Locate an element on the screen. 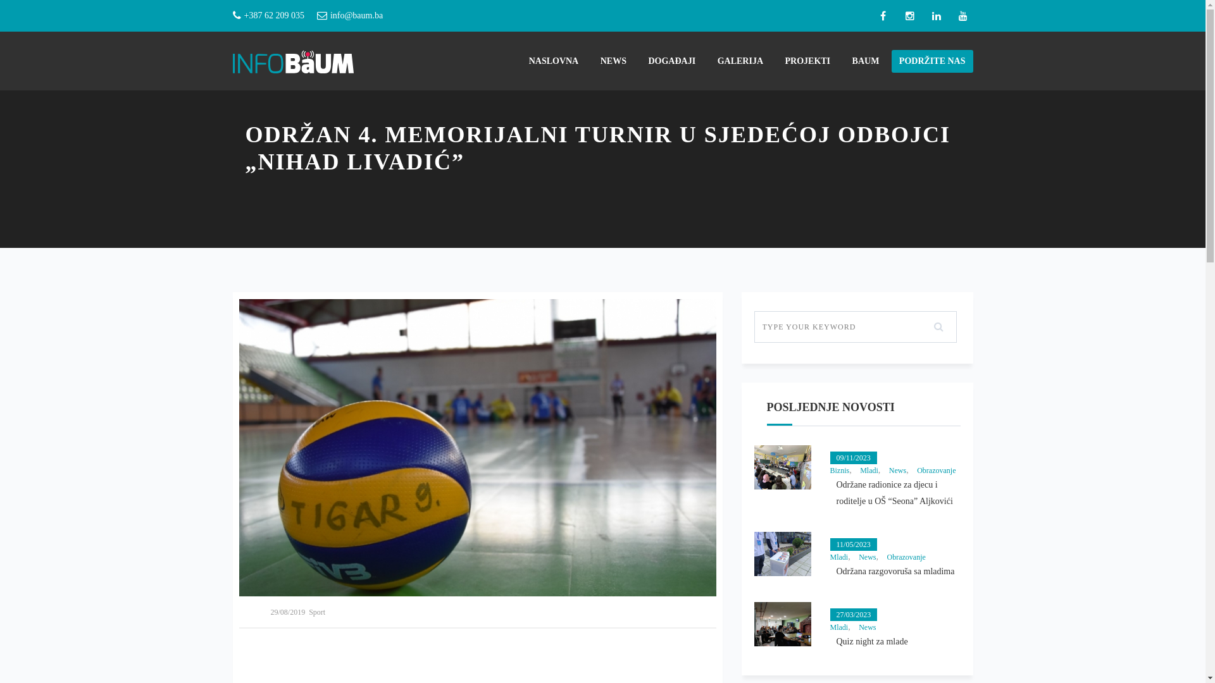  NASLOVNA is located at coordinates (554, 61).